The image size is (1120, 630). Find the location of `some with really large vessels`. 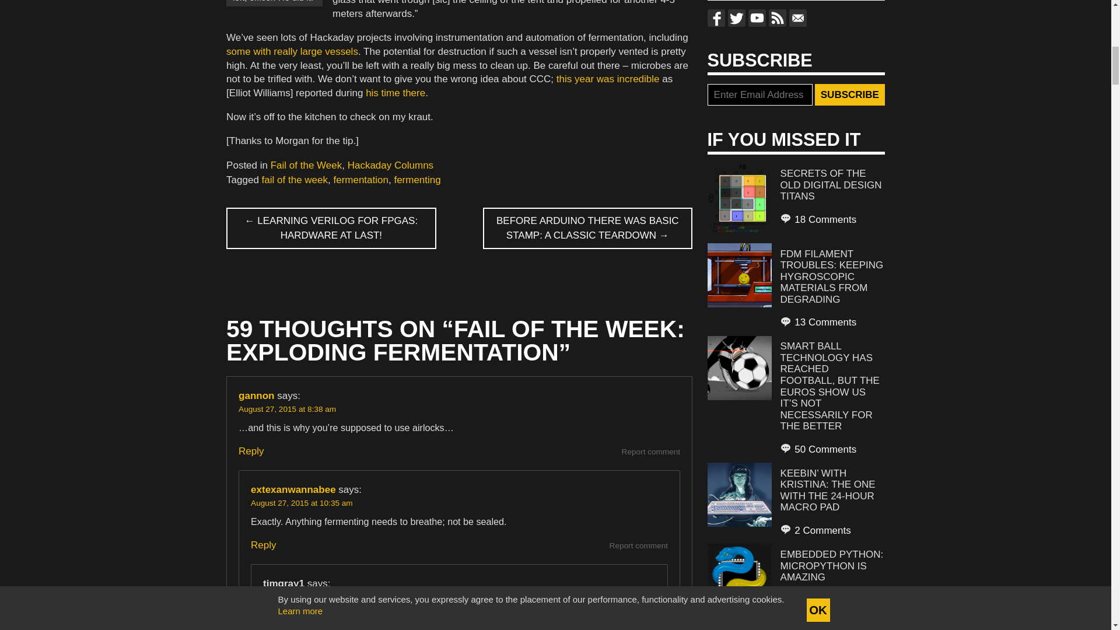

some with really large vessels is located at coordinates (292, 51).